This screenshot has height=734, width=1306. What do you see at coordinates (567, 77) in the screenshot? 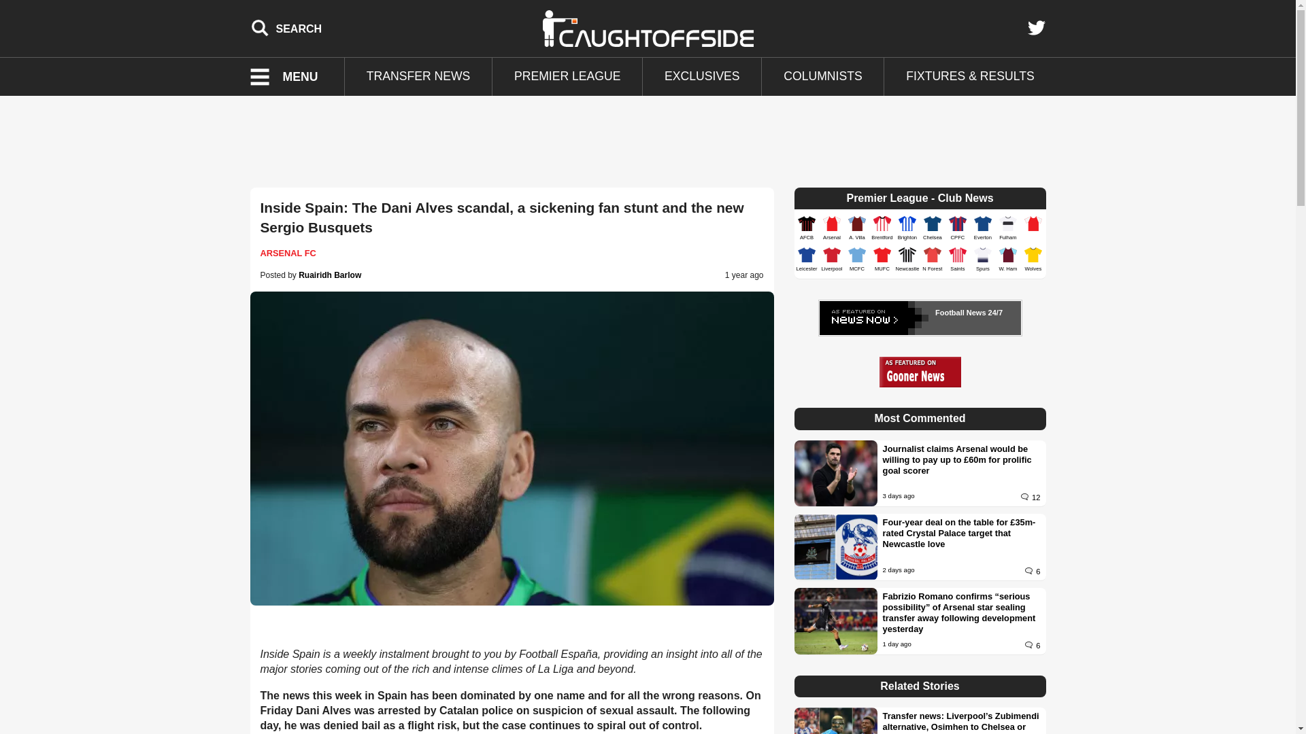
I see `PREMIER LEAGUE` at bounding box center [567, 77].